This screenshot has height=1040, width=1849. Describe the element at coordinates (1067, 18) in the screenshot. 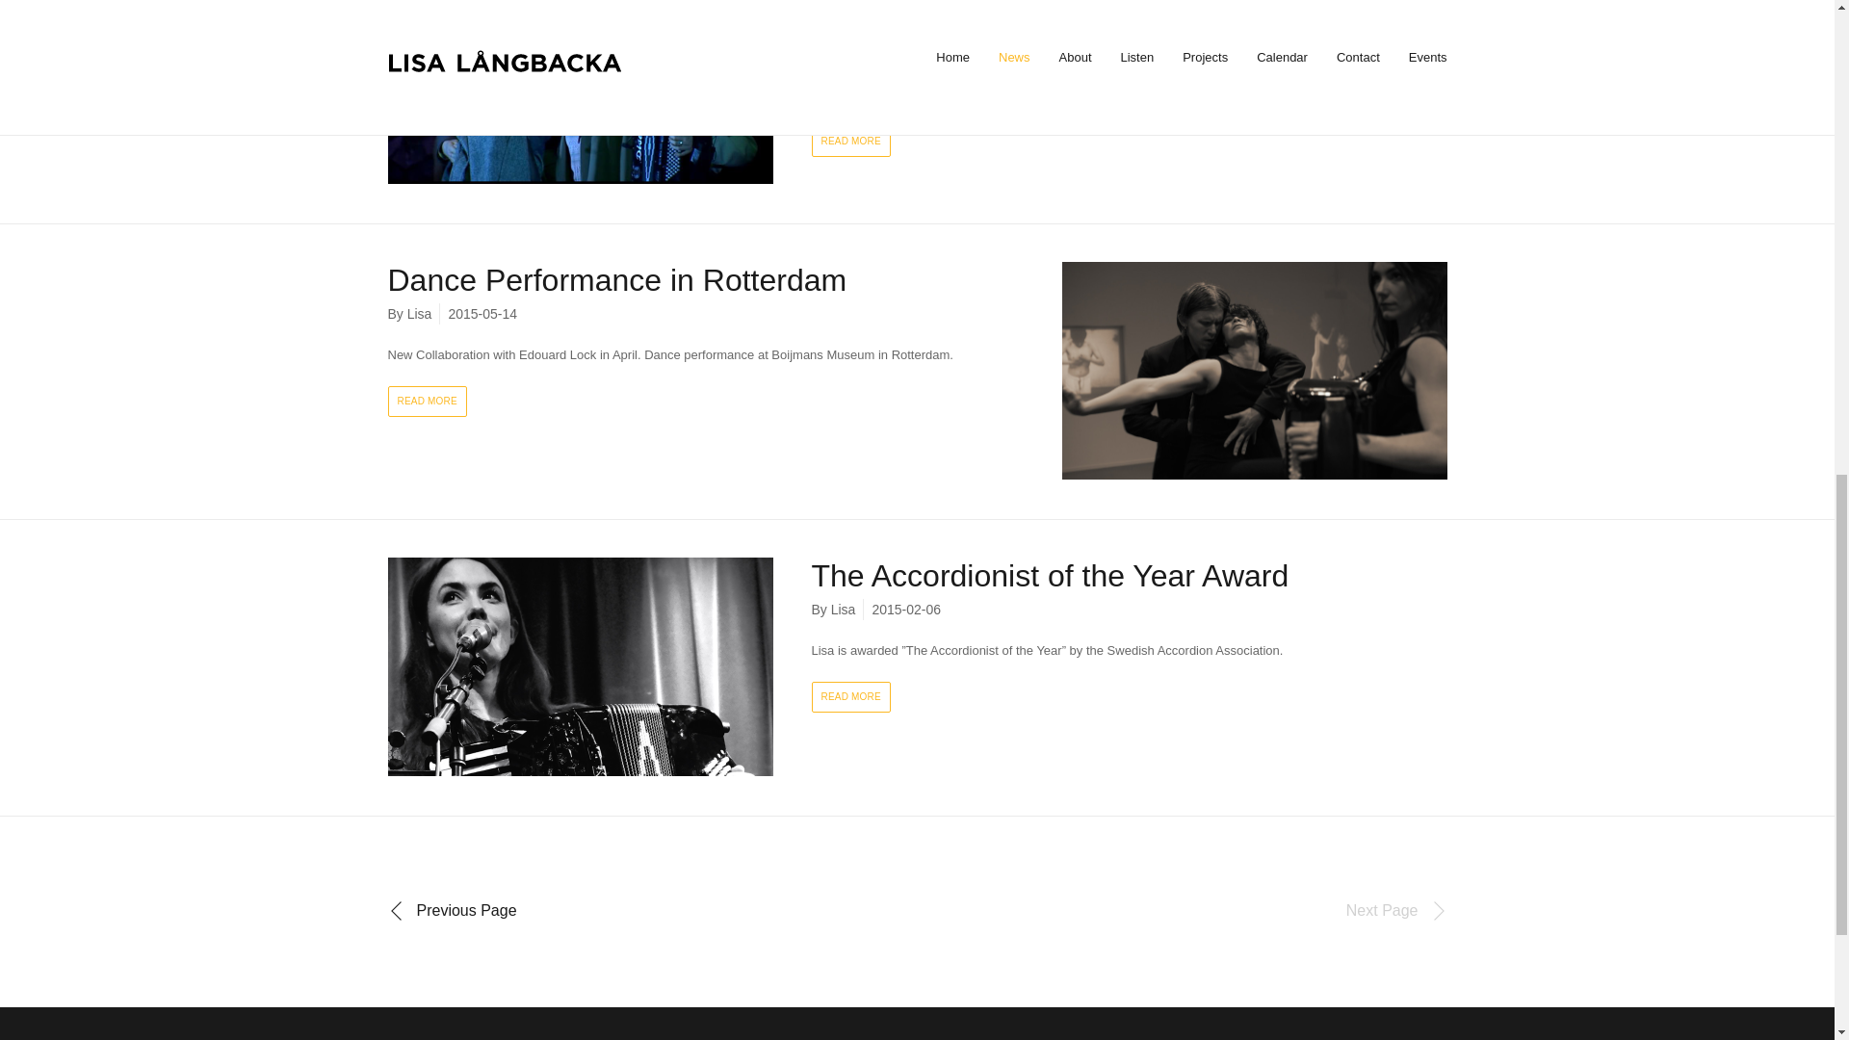

I see `Willkommen, bienvenue to Cabaret in Copenhagen` at that location.